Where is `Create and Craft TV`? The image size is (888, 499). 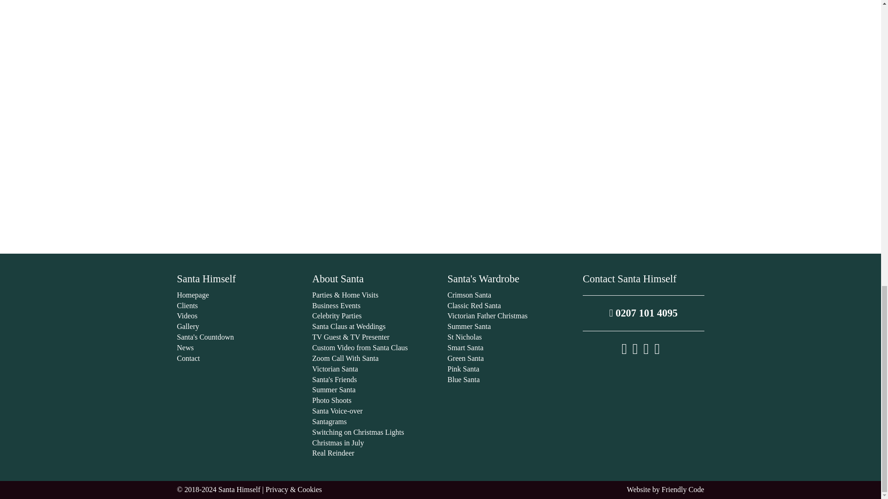
Create and Craft TV is located at coordinates (440, 17).